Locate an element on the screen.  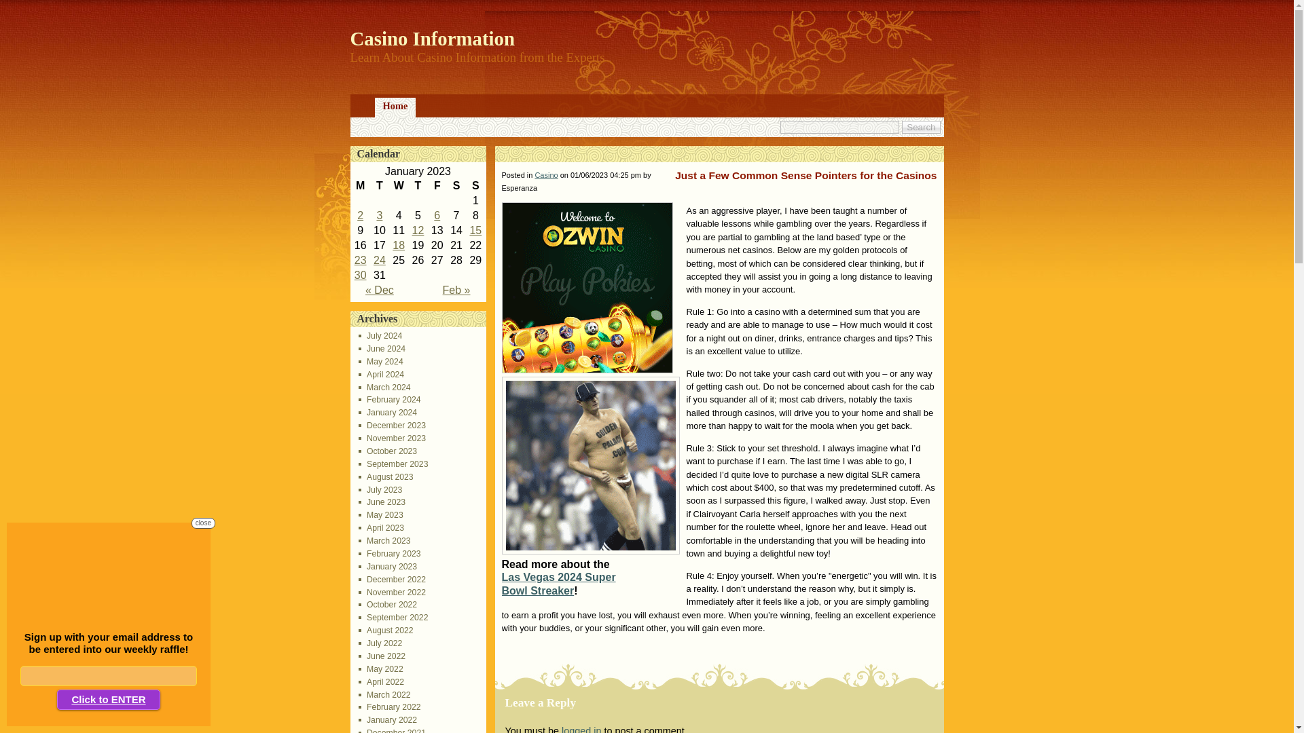
March 2023 is located at coordinates (384, 540).